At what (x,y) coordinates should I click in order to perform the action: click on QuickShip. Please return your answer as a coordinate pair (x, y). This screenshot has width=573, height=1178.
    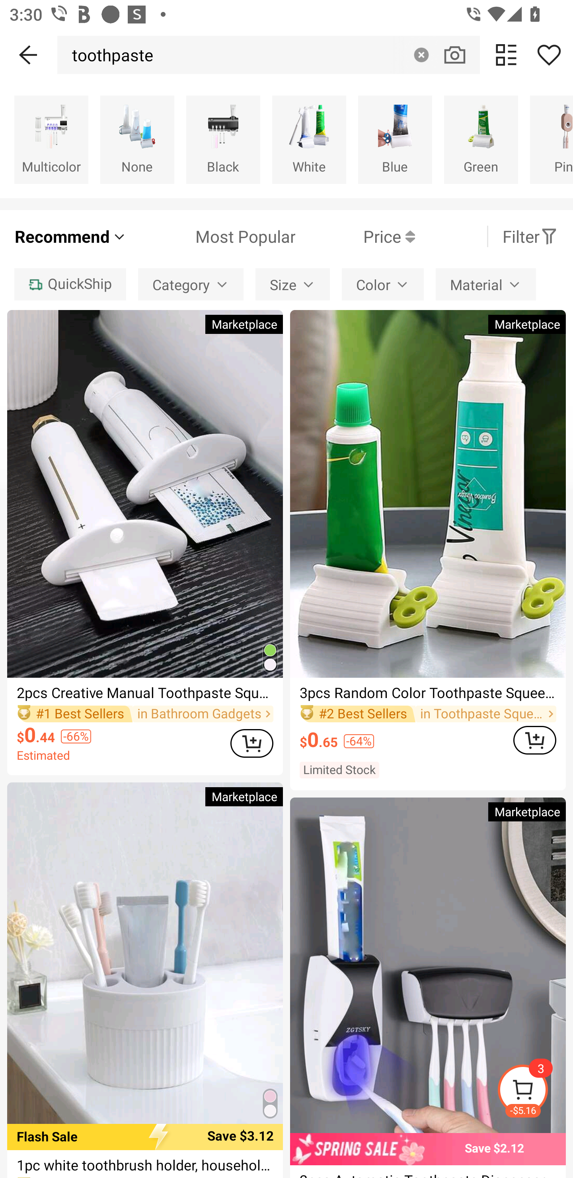
    Looking at the image, I should click on (70, 284).